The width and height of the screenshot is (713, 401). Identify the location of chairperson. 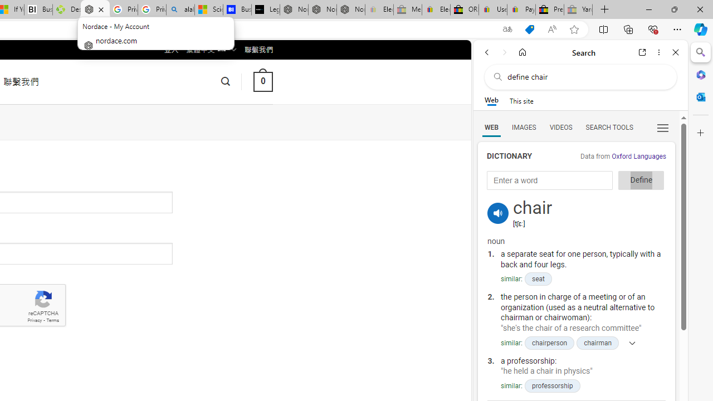
(549, 343).